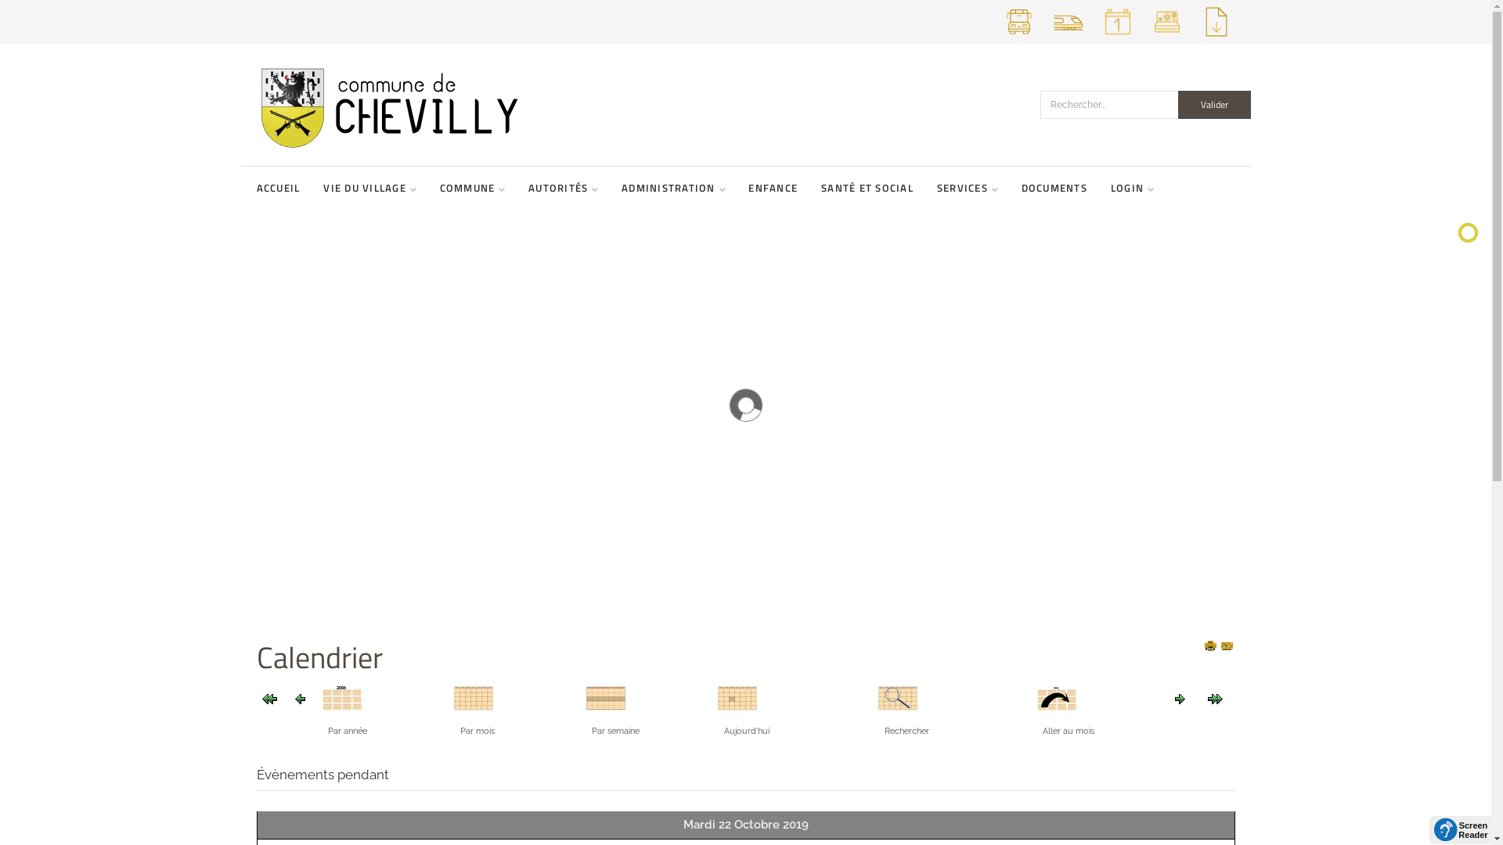  What do you see at coordinates (898, 698) in the screenshot?
I see `Rechercher` at bounding box center [898, 698].